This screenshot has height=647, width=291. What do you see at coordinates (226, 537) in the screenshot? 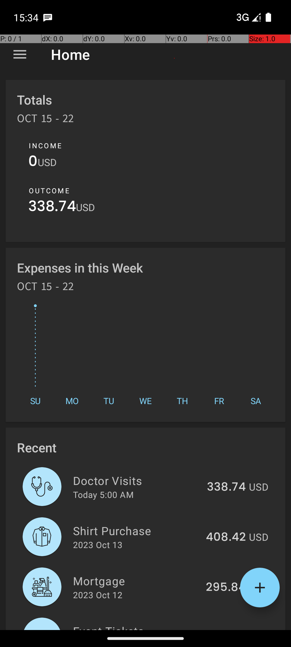
I see `408.42` at bounding box center [226, 537].